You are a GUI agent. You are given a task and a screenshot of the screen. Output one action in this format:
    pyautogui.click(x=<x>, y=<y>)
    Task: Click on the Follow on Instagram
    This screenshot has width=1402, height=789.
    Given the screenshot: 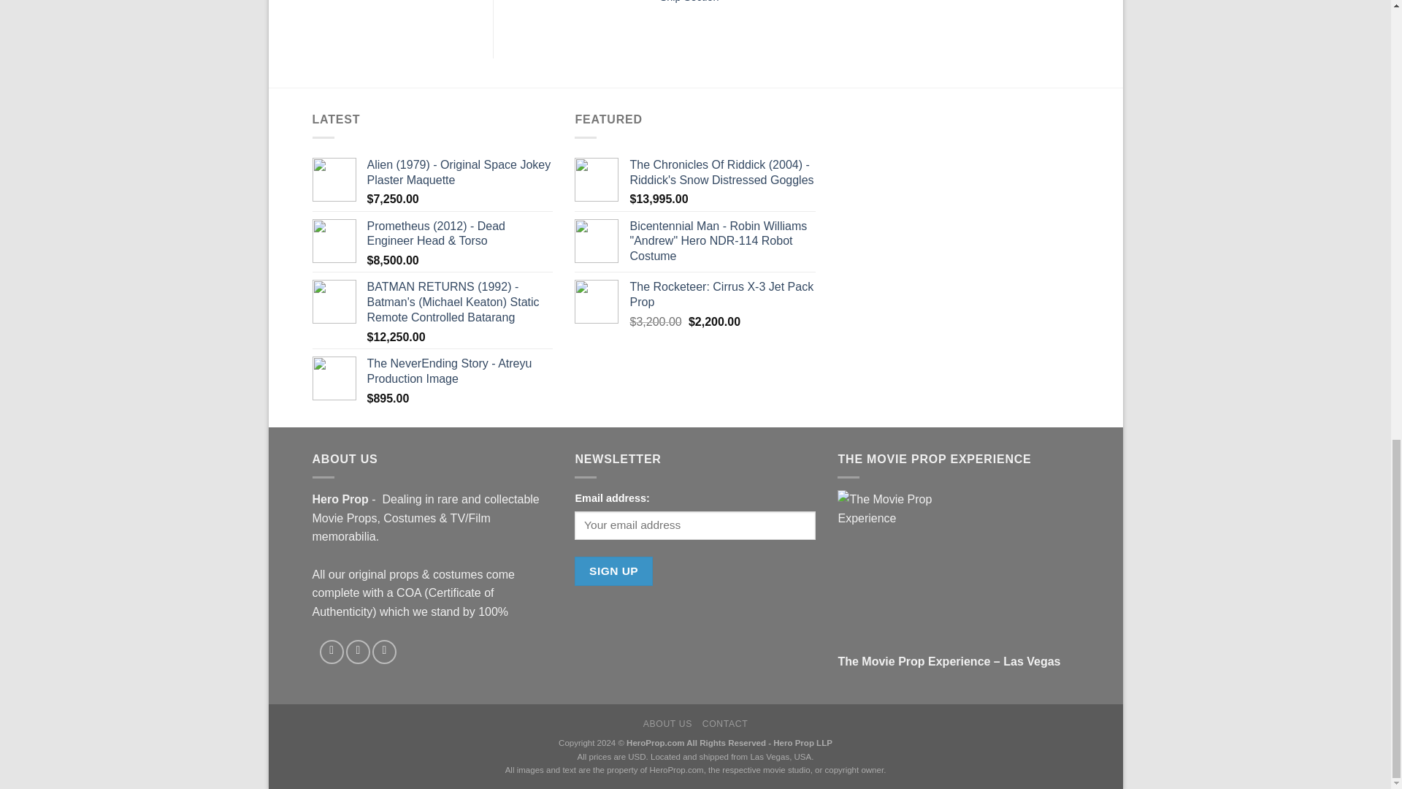 What is the action you would take?
    pyautogui.click(x=358, y=652)
    